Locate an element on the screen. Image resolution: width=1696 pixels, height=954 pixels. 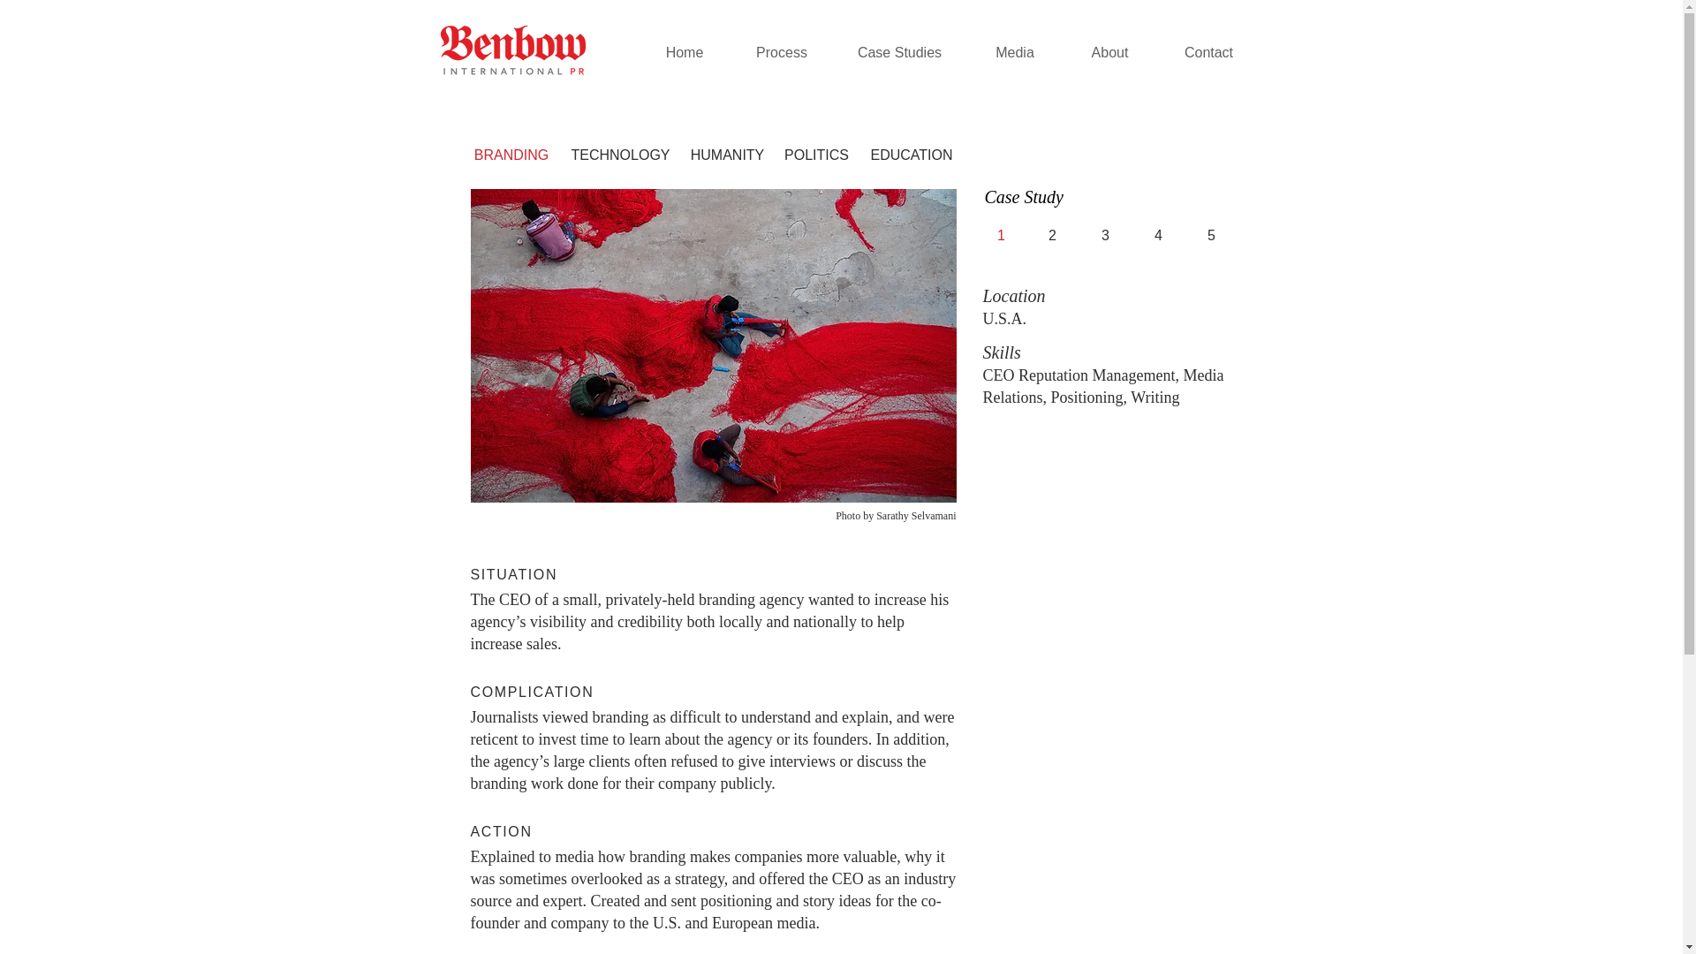
TECHNOLOGY is located at coordinates (620, 155).